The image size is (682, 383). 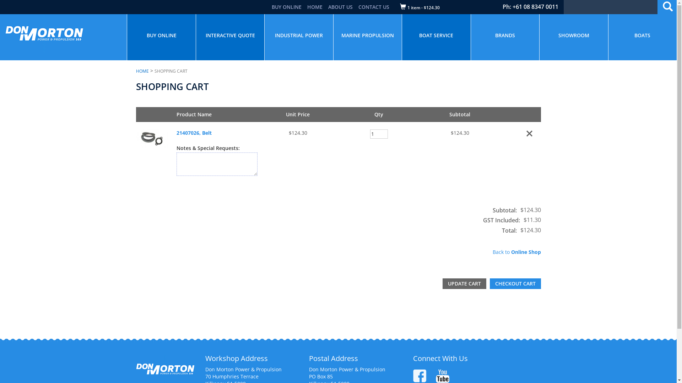 I want to click on BOATS, so click(x=642, y=37).